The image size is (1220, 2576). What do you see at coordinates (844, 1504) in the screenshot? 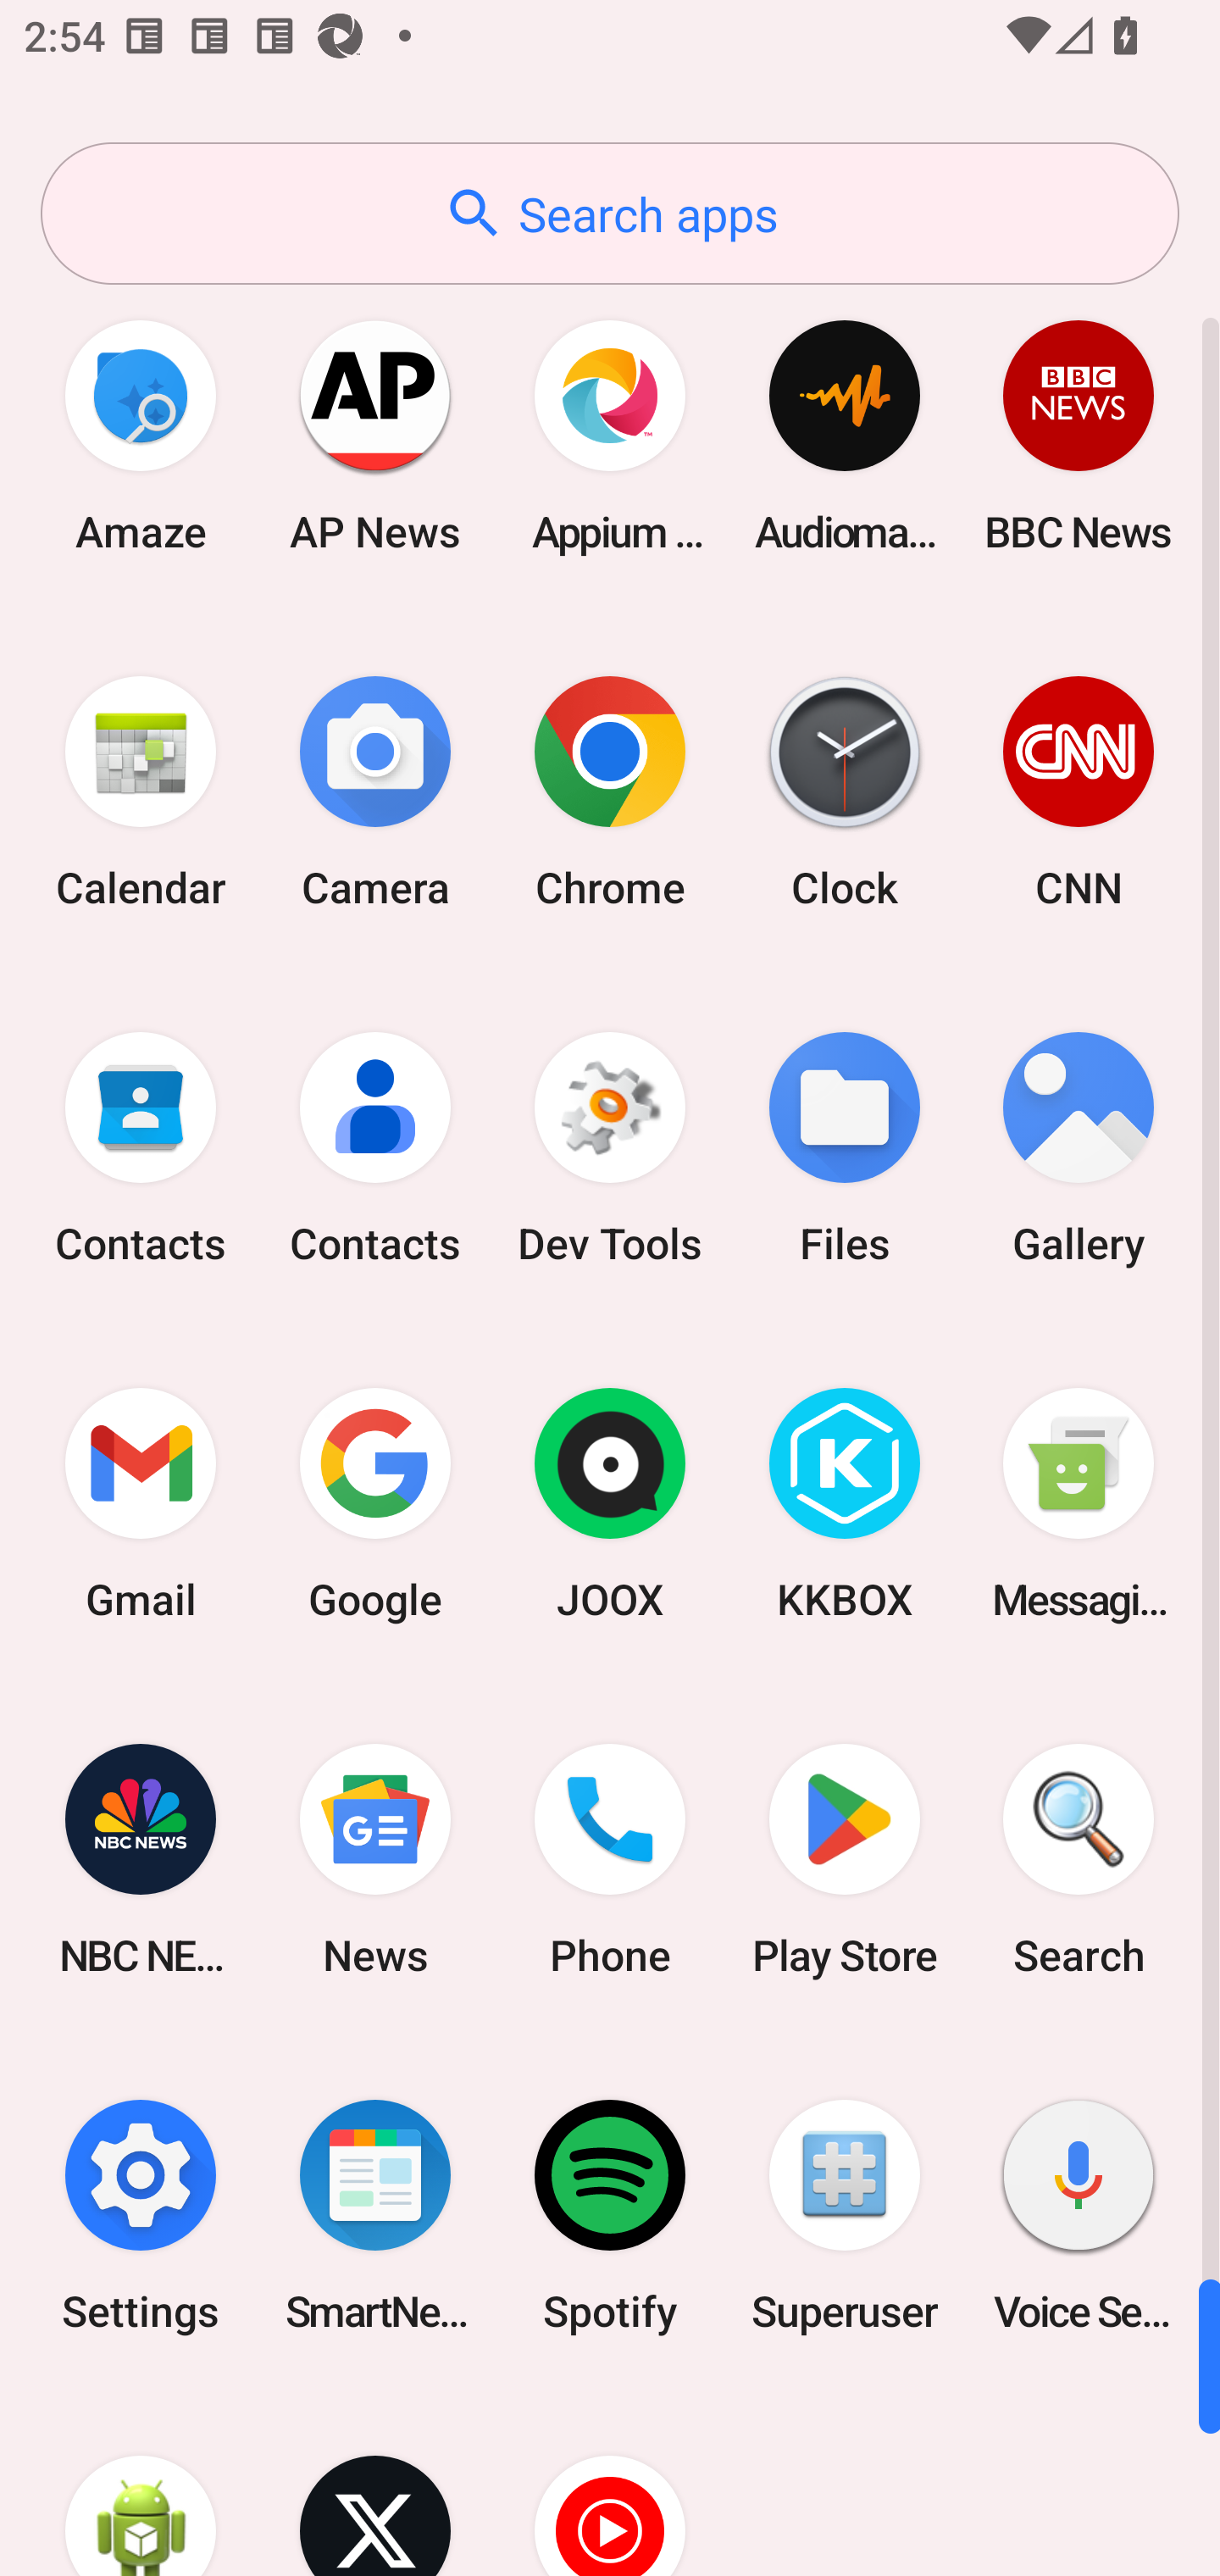
I see `KKBOX` at bounding box center [844, 1504].